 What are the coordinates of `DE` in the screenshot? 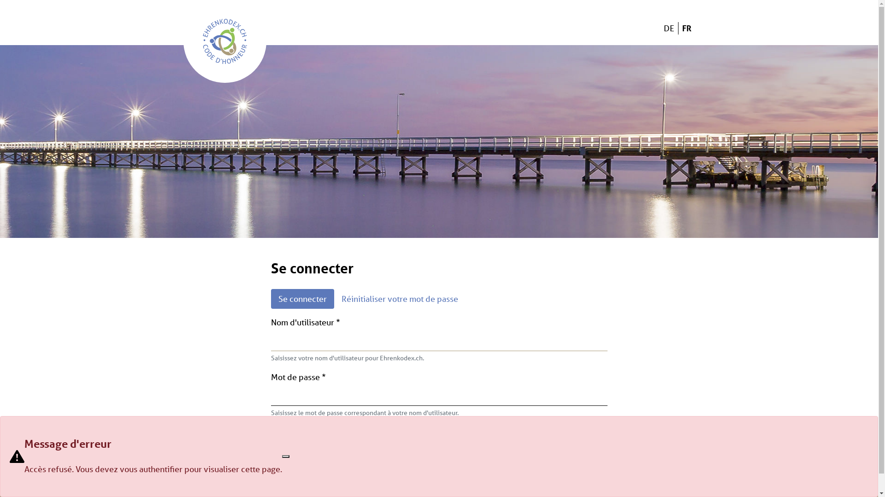 It's located at (669, 28).